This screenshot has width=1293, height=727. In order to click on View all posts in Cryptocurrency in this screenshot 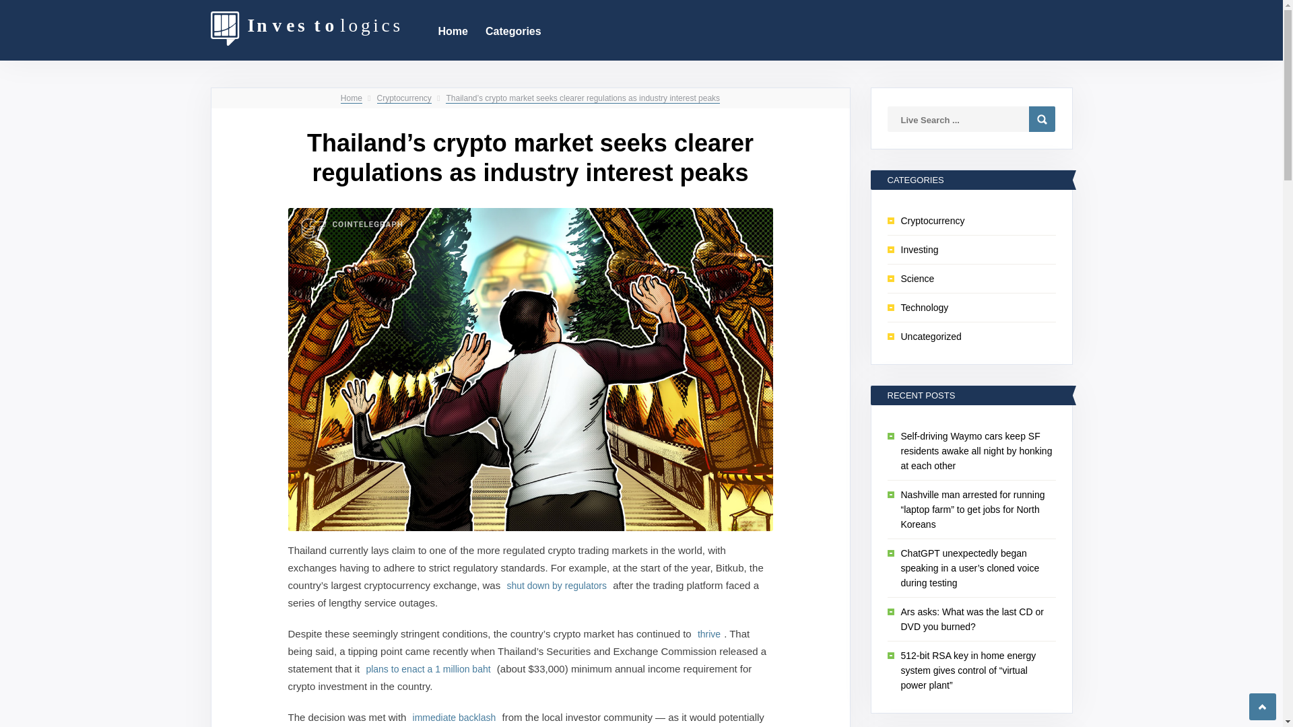, I will do `click(404, 98)`.